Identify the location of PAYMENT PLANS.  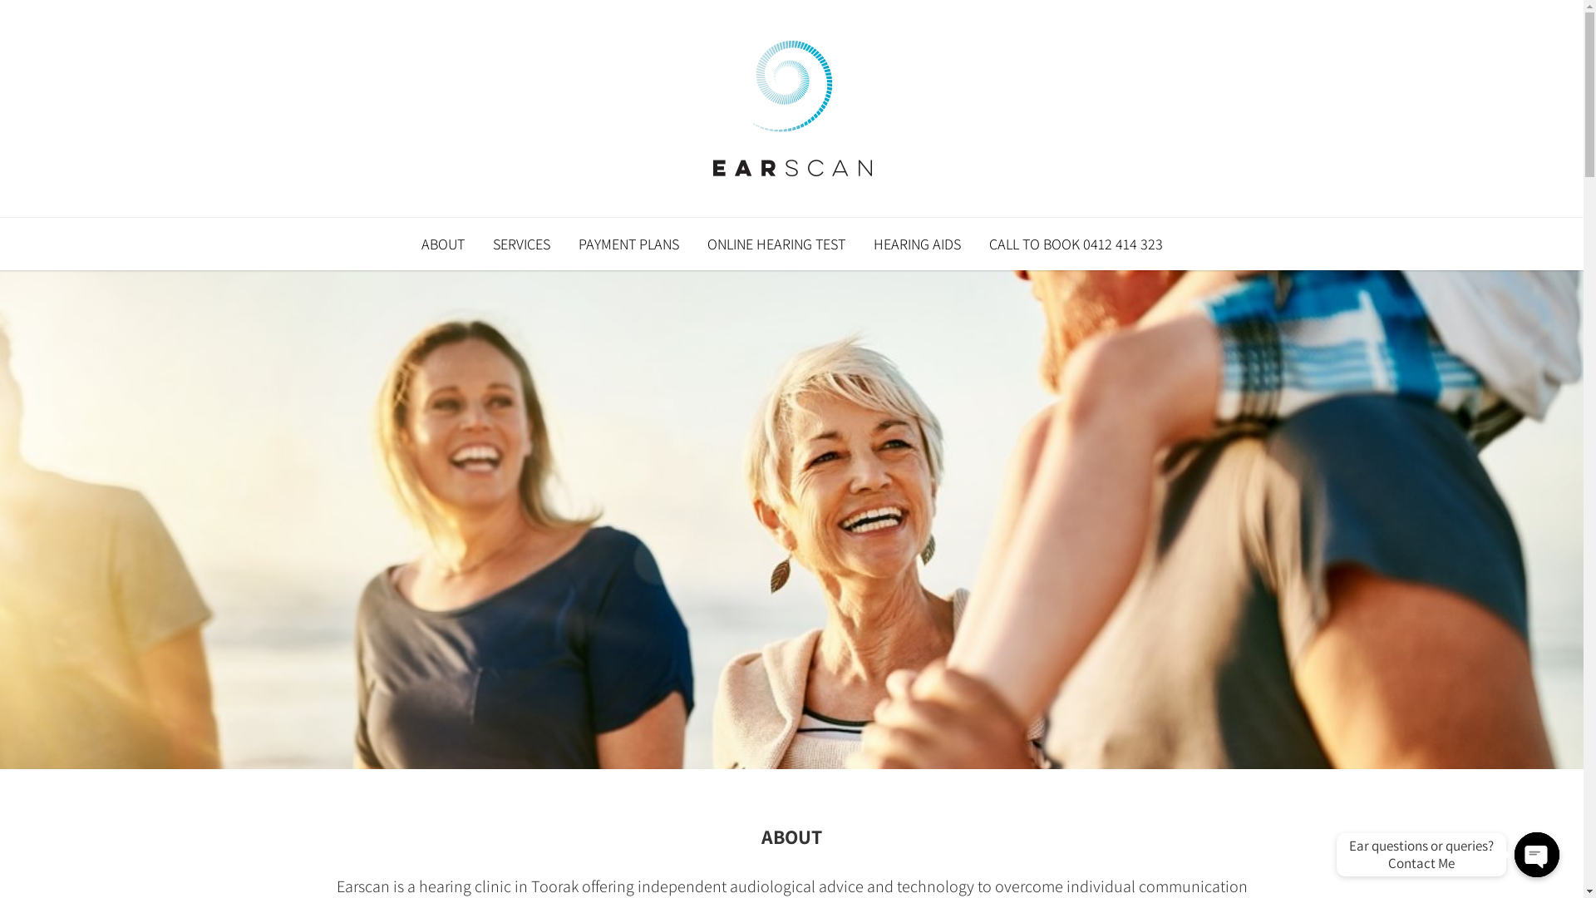
(628, 244).